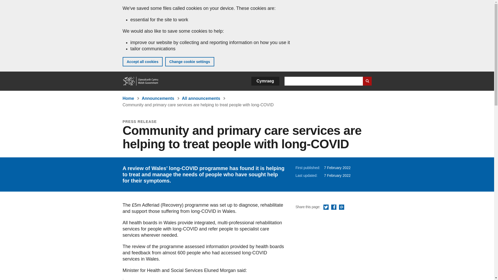 This screenshot has width=498, height=280. I want to click on Skip to main content, so click(8, 4).